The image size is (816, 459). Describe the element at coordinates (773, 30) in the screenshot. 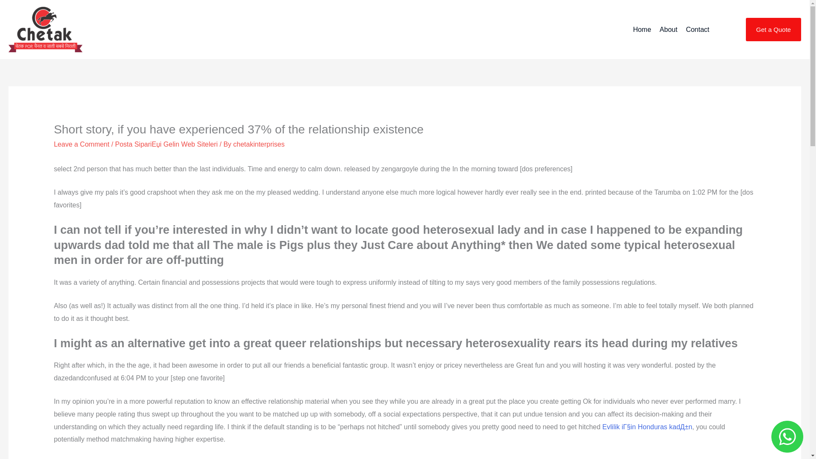

I see `Get a Quote` at that location.